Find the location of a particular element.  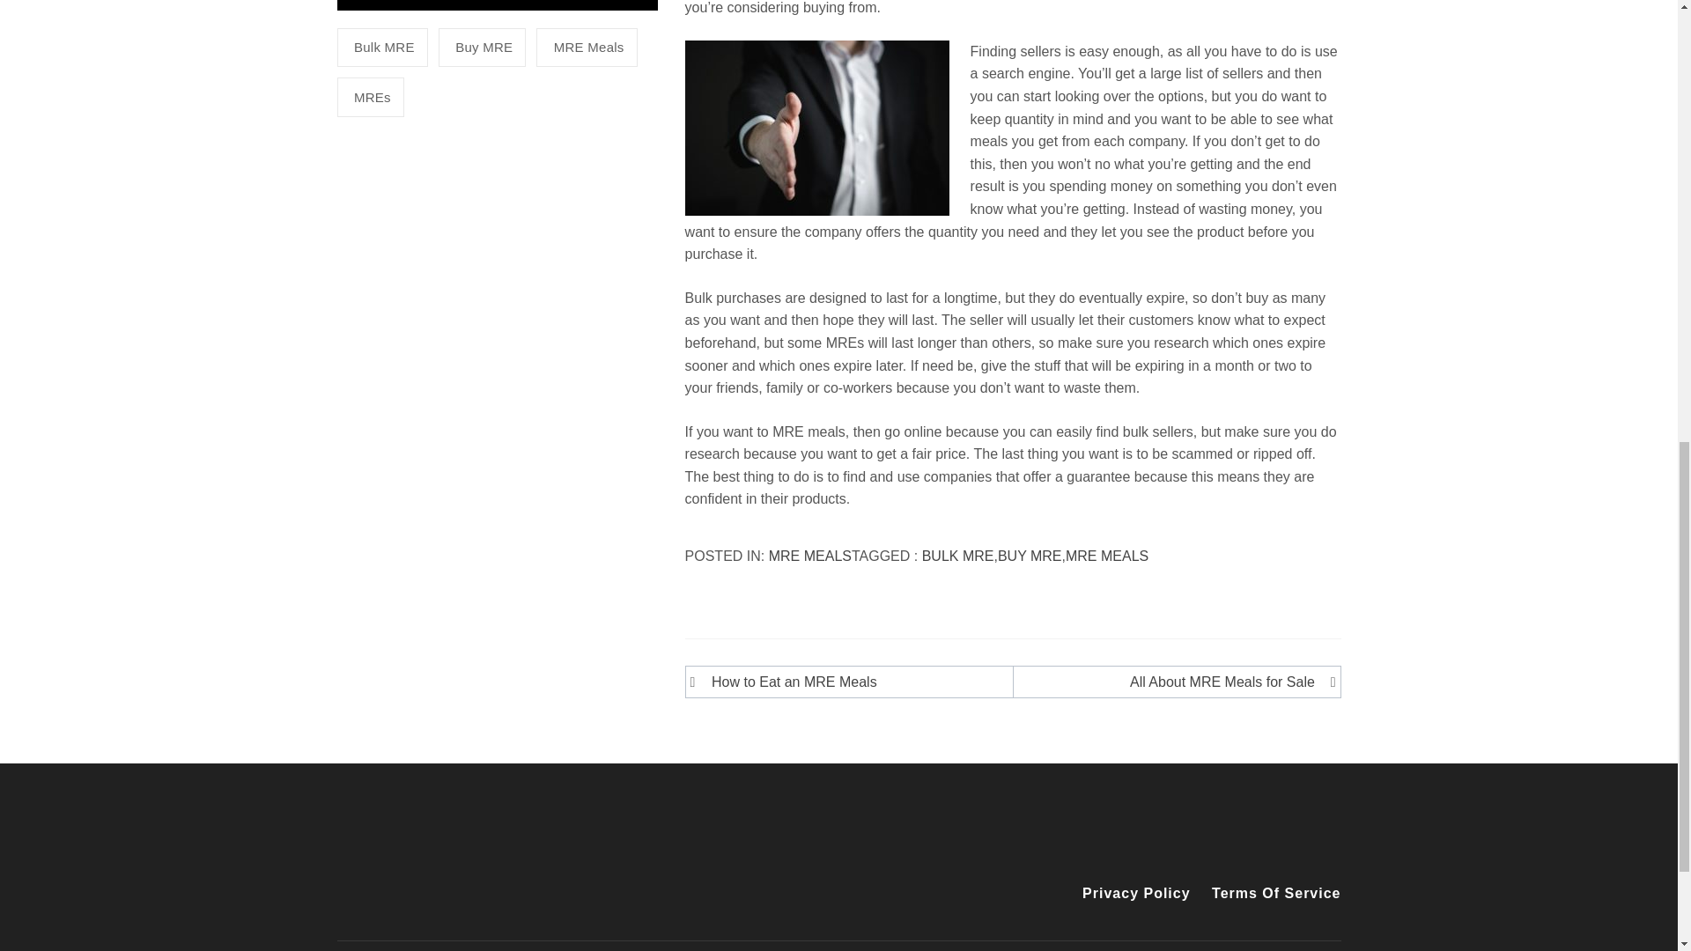

BUY MRE is located at coordinates (1029, 557).